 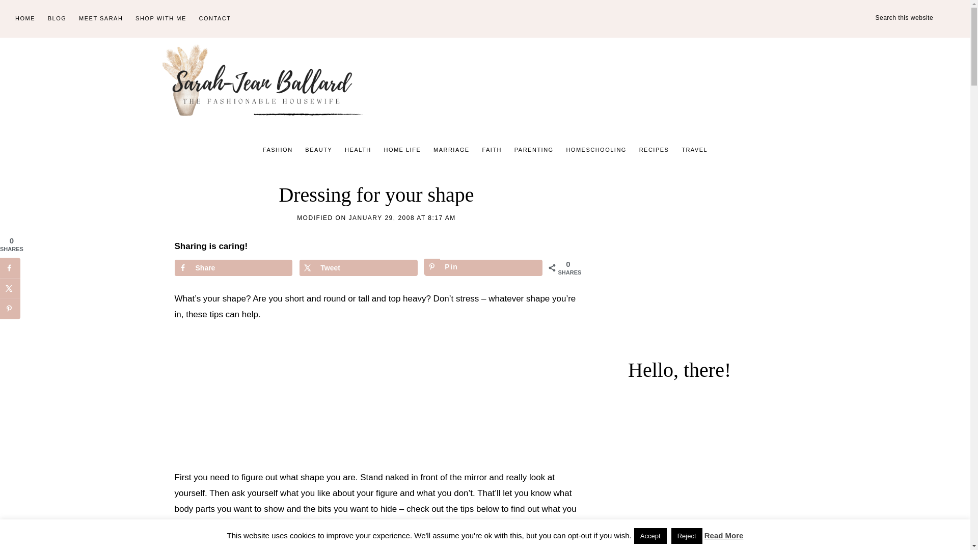 I want to click on BEAUTY, so click(x=319, y=150).